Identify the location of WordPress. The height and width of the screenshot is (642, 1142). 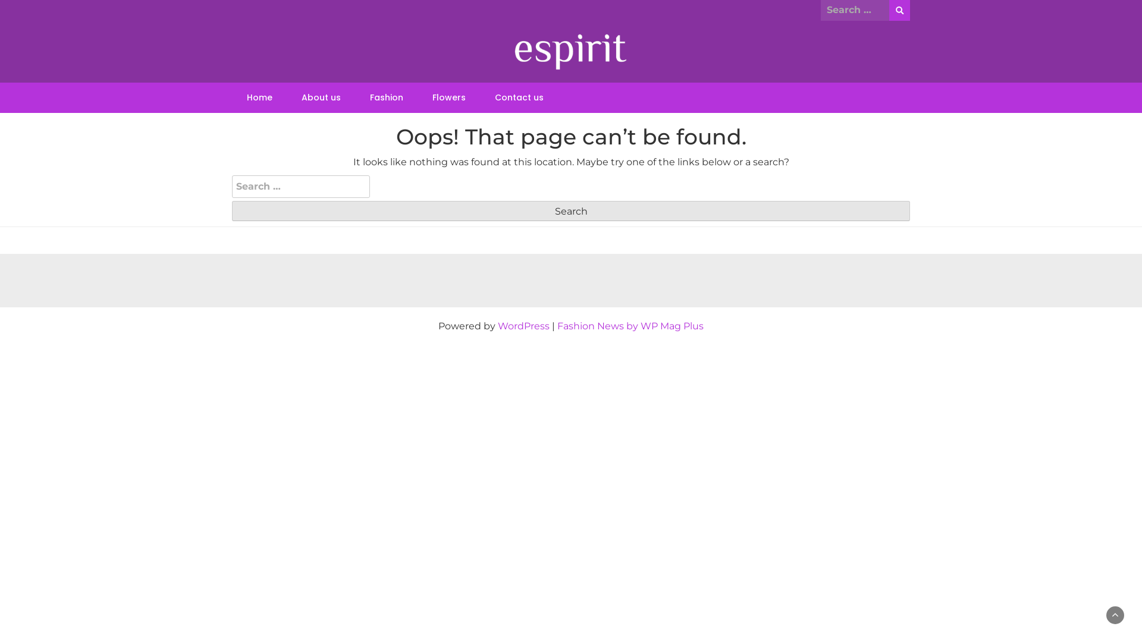
(523, 326).